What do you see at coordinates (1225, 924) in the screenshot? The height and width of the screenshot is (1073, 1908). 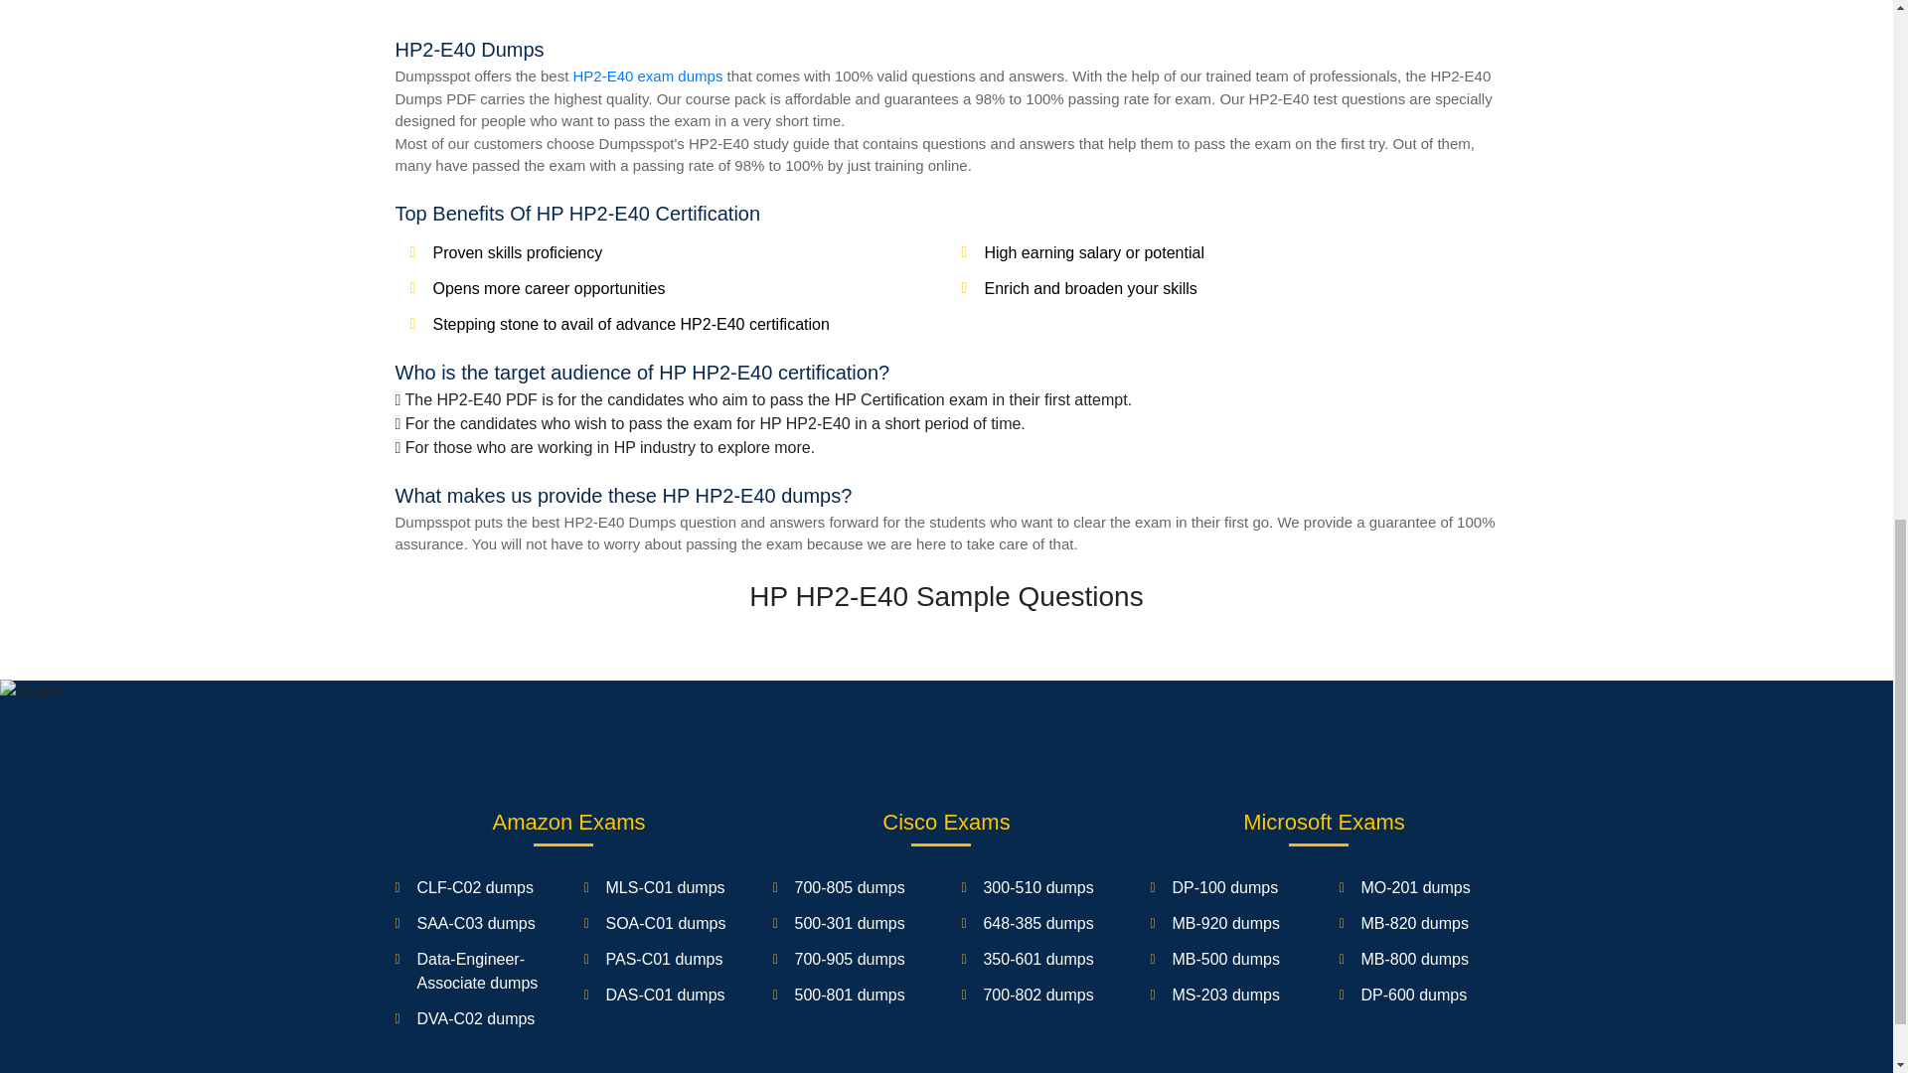 I see `MB-920 dumps` at bounding box center [1225, 924].